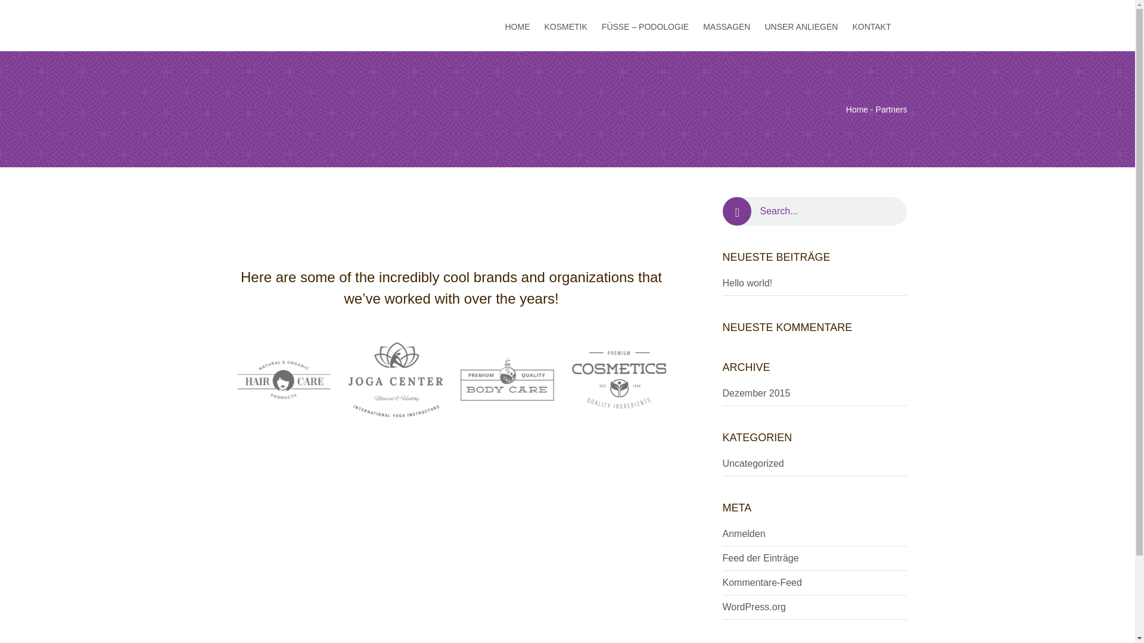  What do you see at coordinates (566, 25) in the screenshot?
I see `KOSMETIK` at bounding box center [566, 25].